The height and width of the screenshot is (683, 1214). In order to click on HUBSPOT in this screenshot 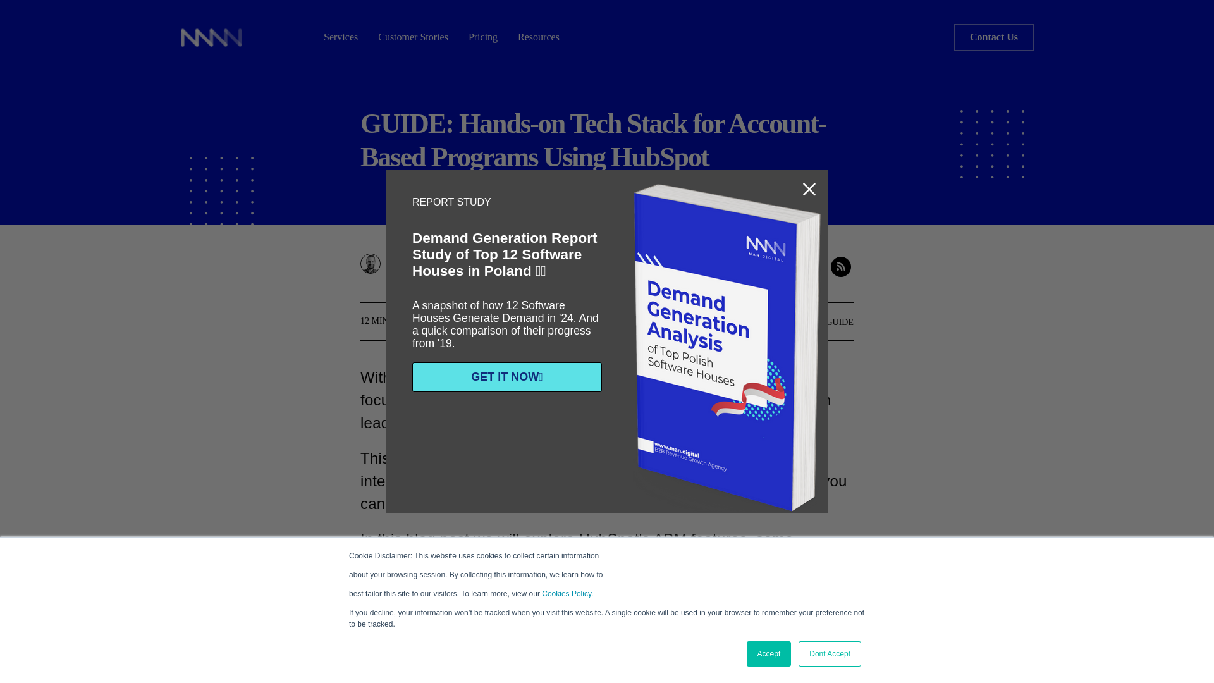, I will do `click(781, 323)`.